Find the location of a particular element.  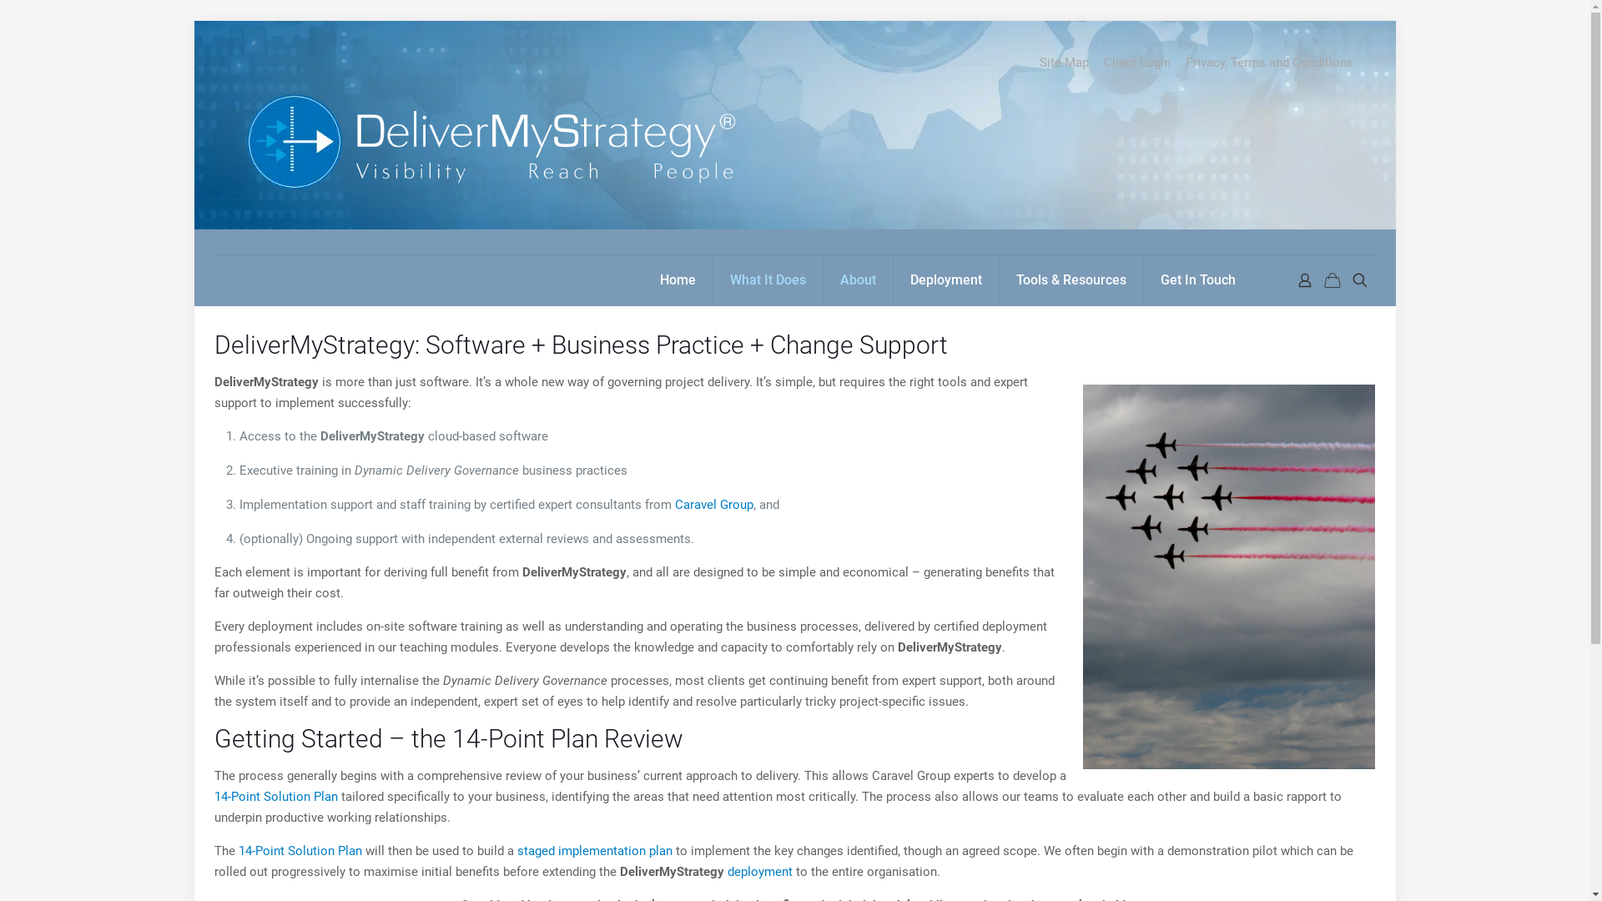

Get In Touch is located at coordinates (1197, 280).